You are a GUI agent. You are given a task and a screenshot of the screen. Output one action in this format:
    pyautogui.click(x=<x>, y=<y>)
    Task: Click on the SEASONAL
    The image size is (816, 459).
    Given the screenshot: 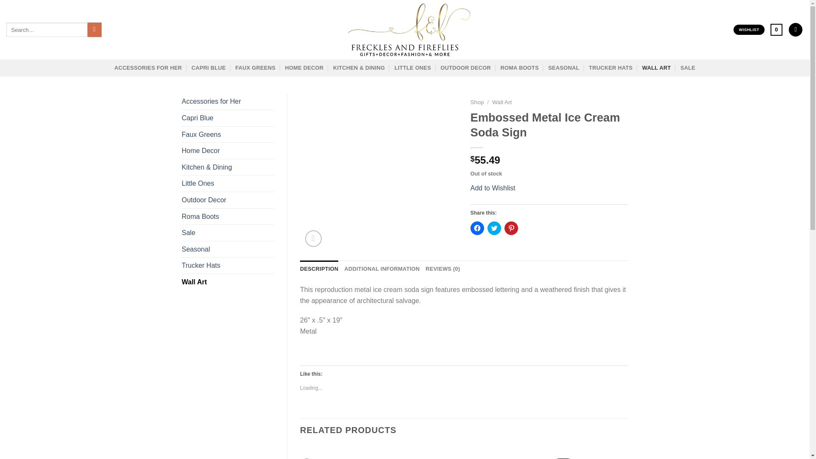 What is the action you would take?
    pyautogui.click(x=564, y=68)
    